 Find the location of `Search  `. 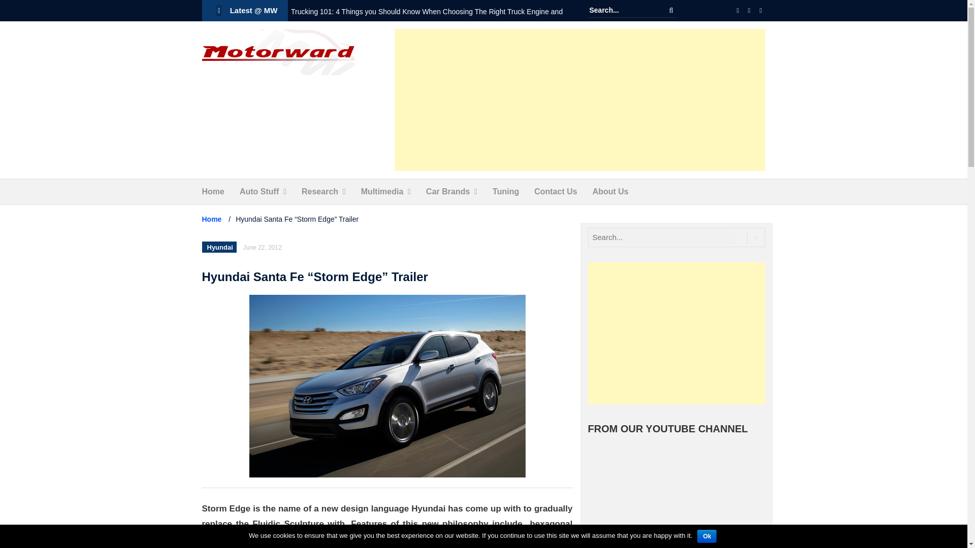

Search   is located at coordinates (671, 10).